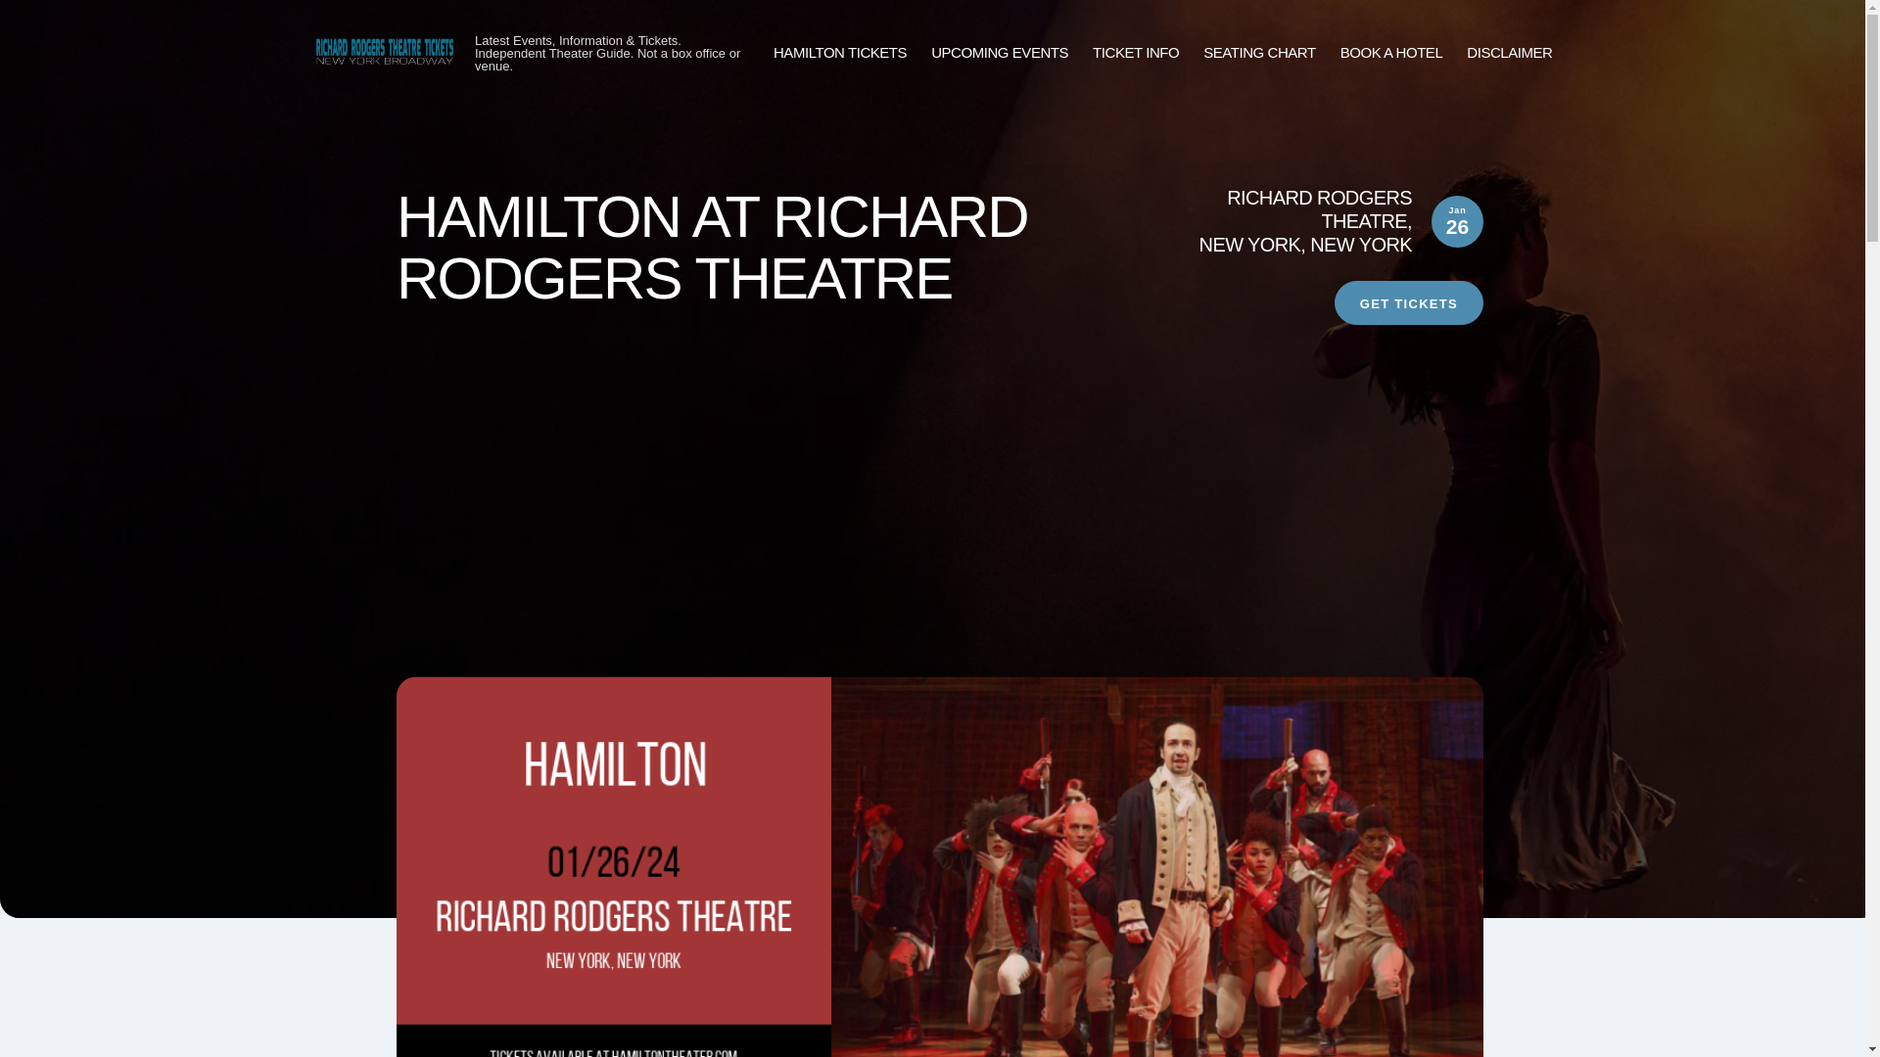 The height and width of the screenshot is (1057, 1880). I want to click on SEATING CHART, so click(1258, 53).